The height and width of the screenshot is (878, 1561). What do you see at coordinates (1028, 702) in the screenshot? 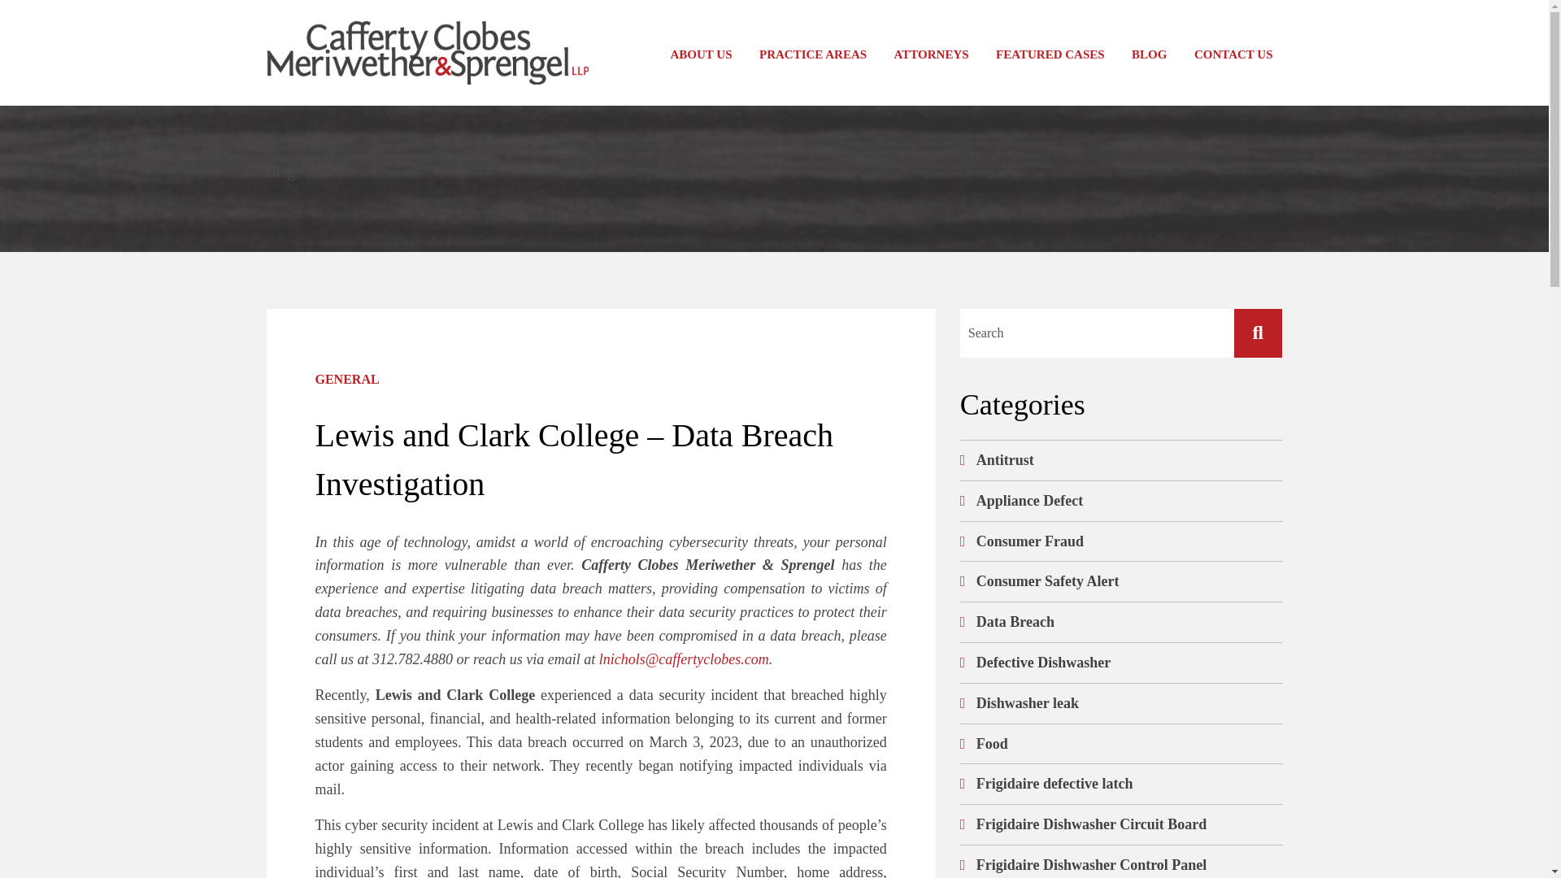
I see `Dishwasher leak` at bounding box center [1028, 702].